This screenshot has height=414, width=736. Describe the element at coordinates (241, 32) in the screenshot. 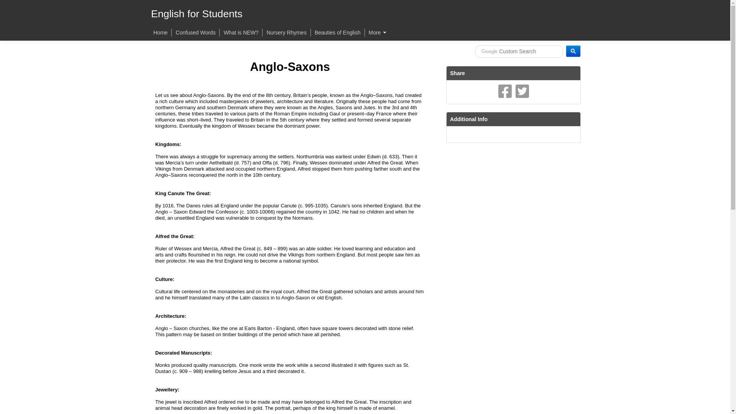

I see `What is NEW?` at that location.